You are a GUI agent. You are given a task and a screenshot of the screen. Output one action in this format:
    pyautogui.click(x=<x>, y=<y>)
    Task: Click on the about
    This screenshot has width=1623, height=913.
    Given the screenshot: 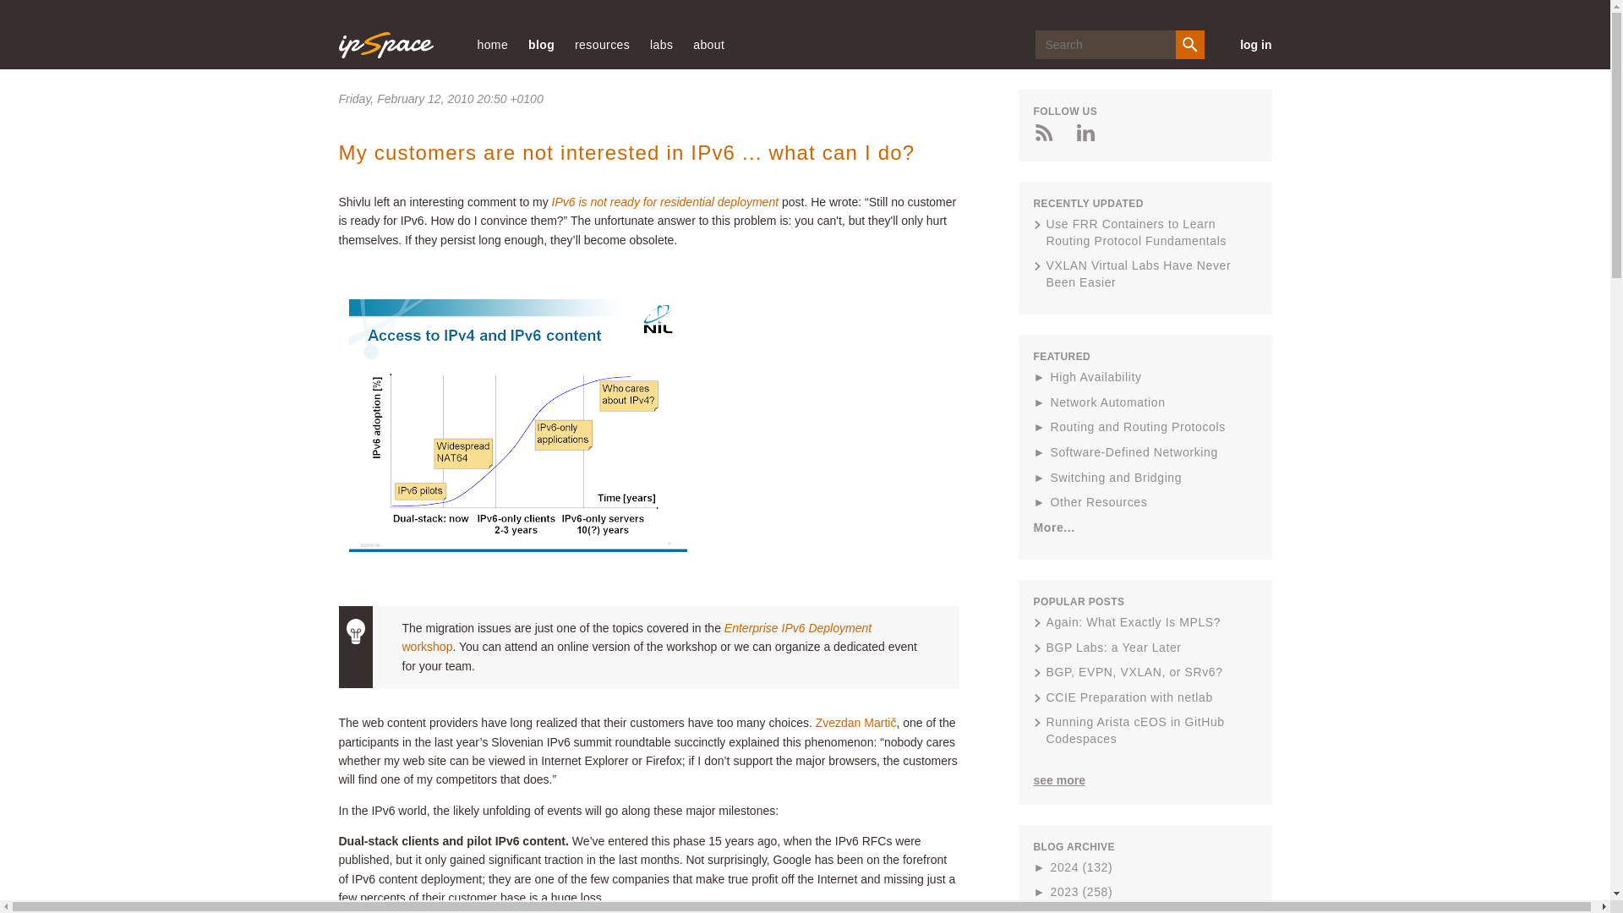 What is the action you would take?
    pyautogui.click(x=708, y=44)
    